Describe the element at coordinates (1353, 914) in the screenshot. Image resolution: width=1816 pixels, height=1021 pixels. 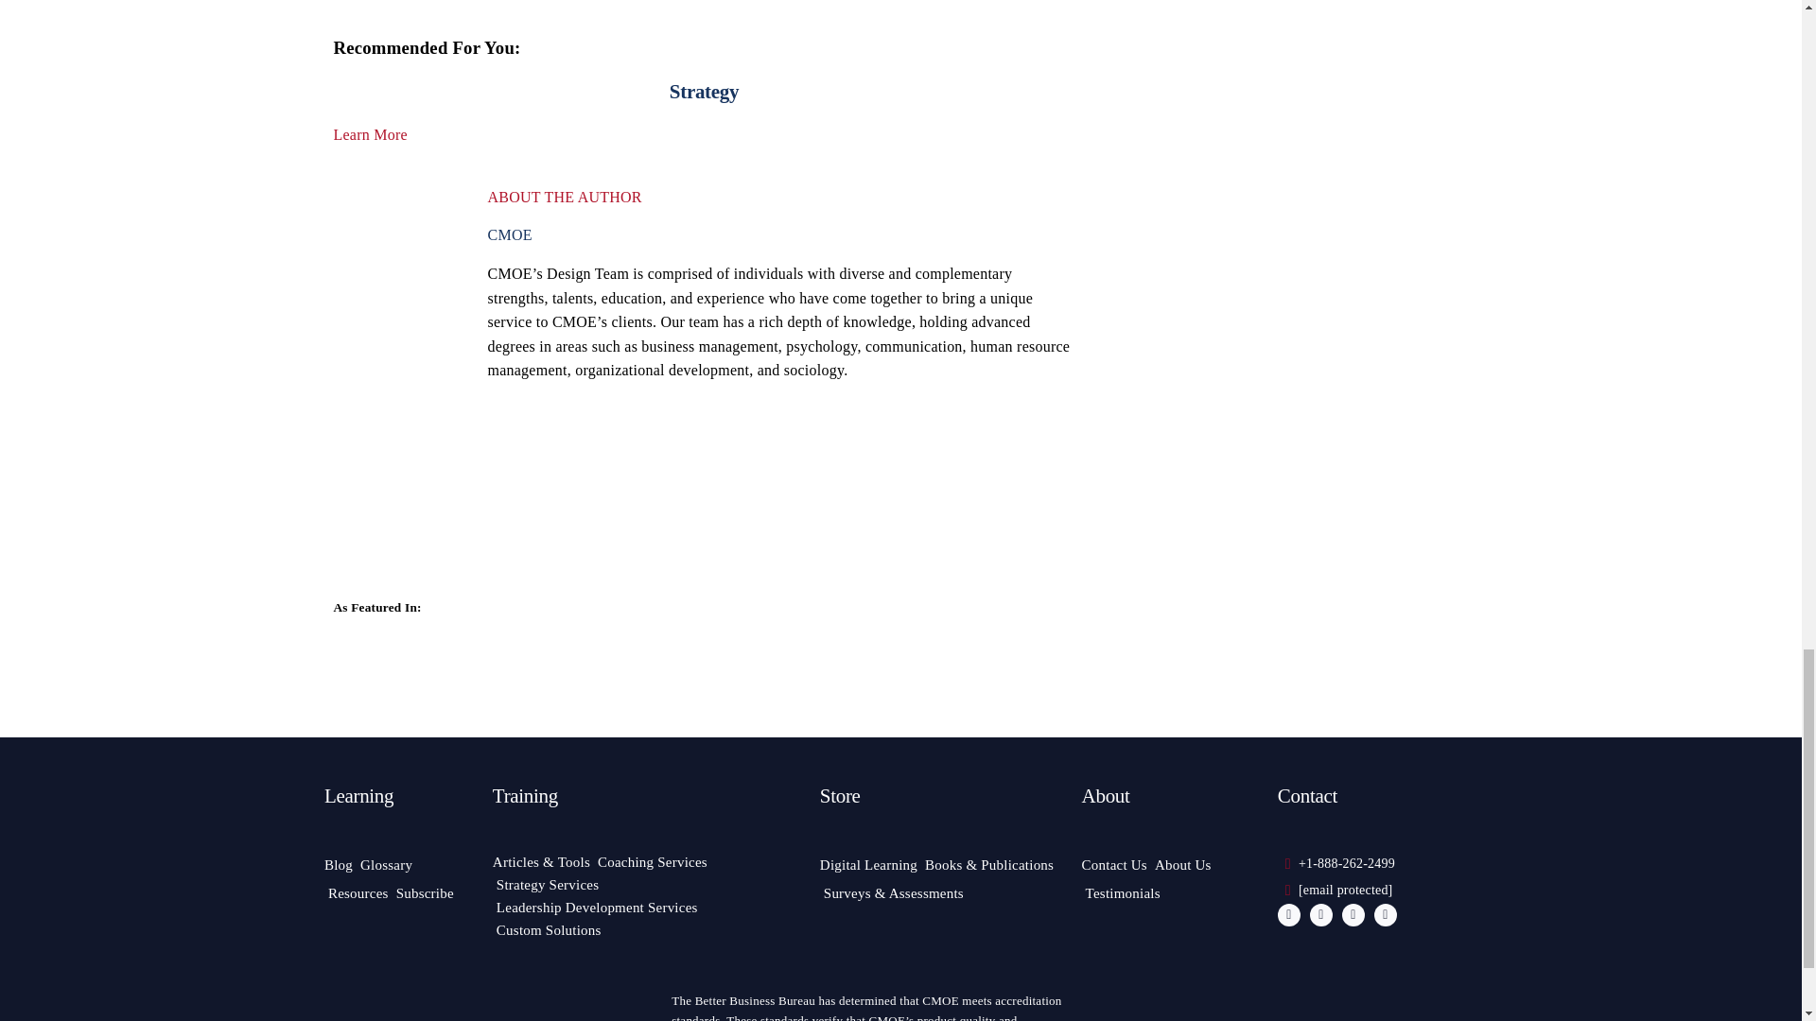
I see `YouTube` at that location.